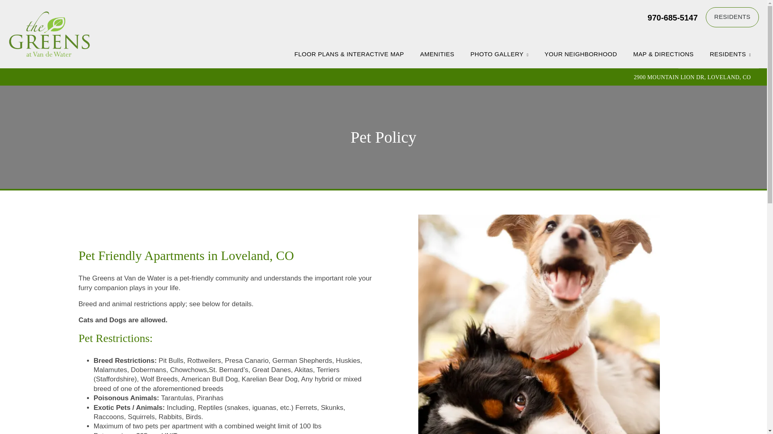 This screenshot has height=434, width=773. Describe the element at coordinates (437, 54) in the screenshot. I see `AMENITIES` at that location.